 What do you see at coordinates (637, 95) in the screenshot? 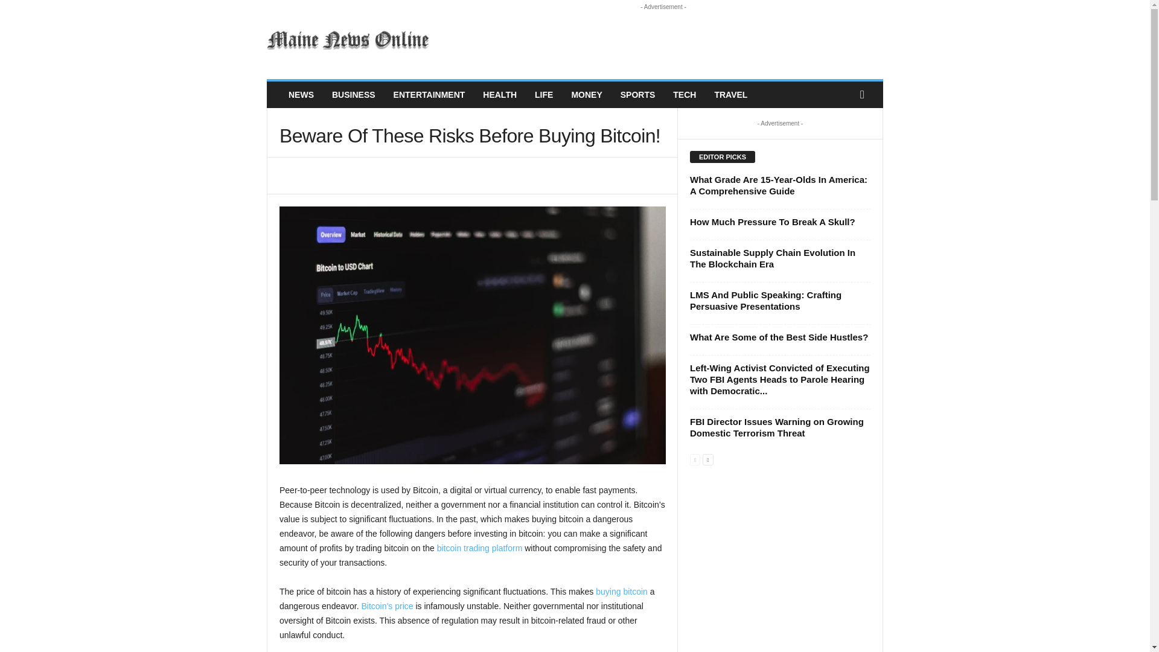
I see `SPORTS` at bounding box center [637, 95].